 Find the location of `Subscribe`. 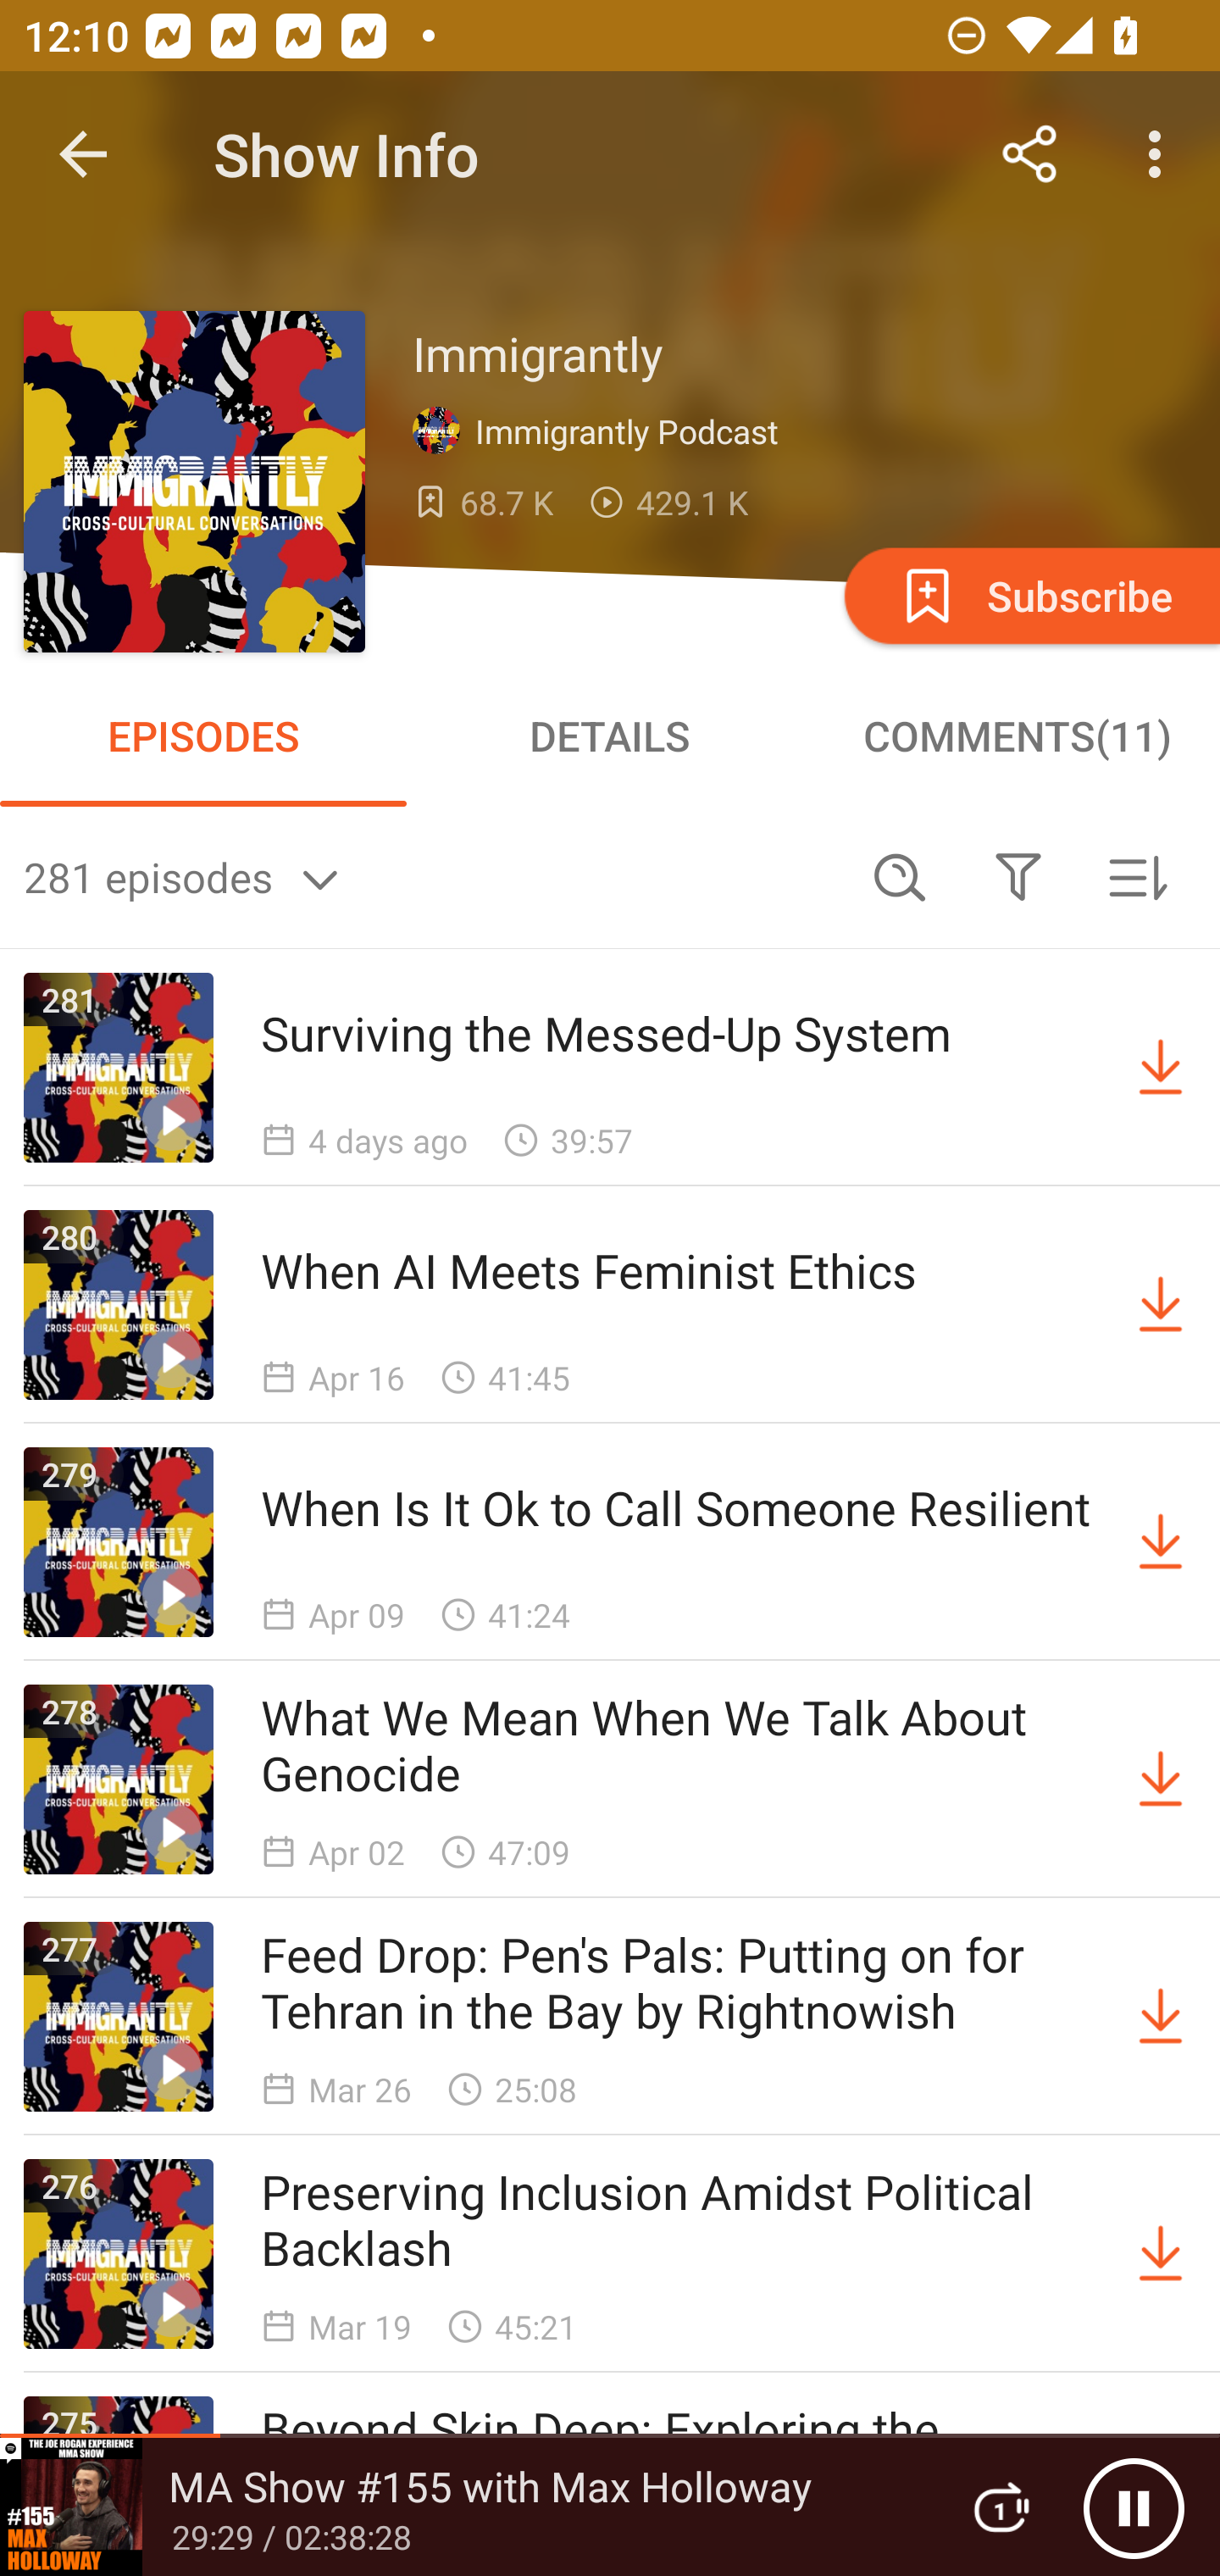

Subscribe is located at coordinates (1029, 595).